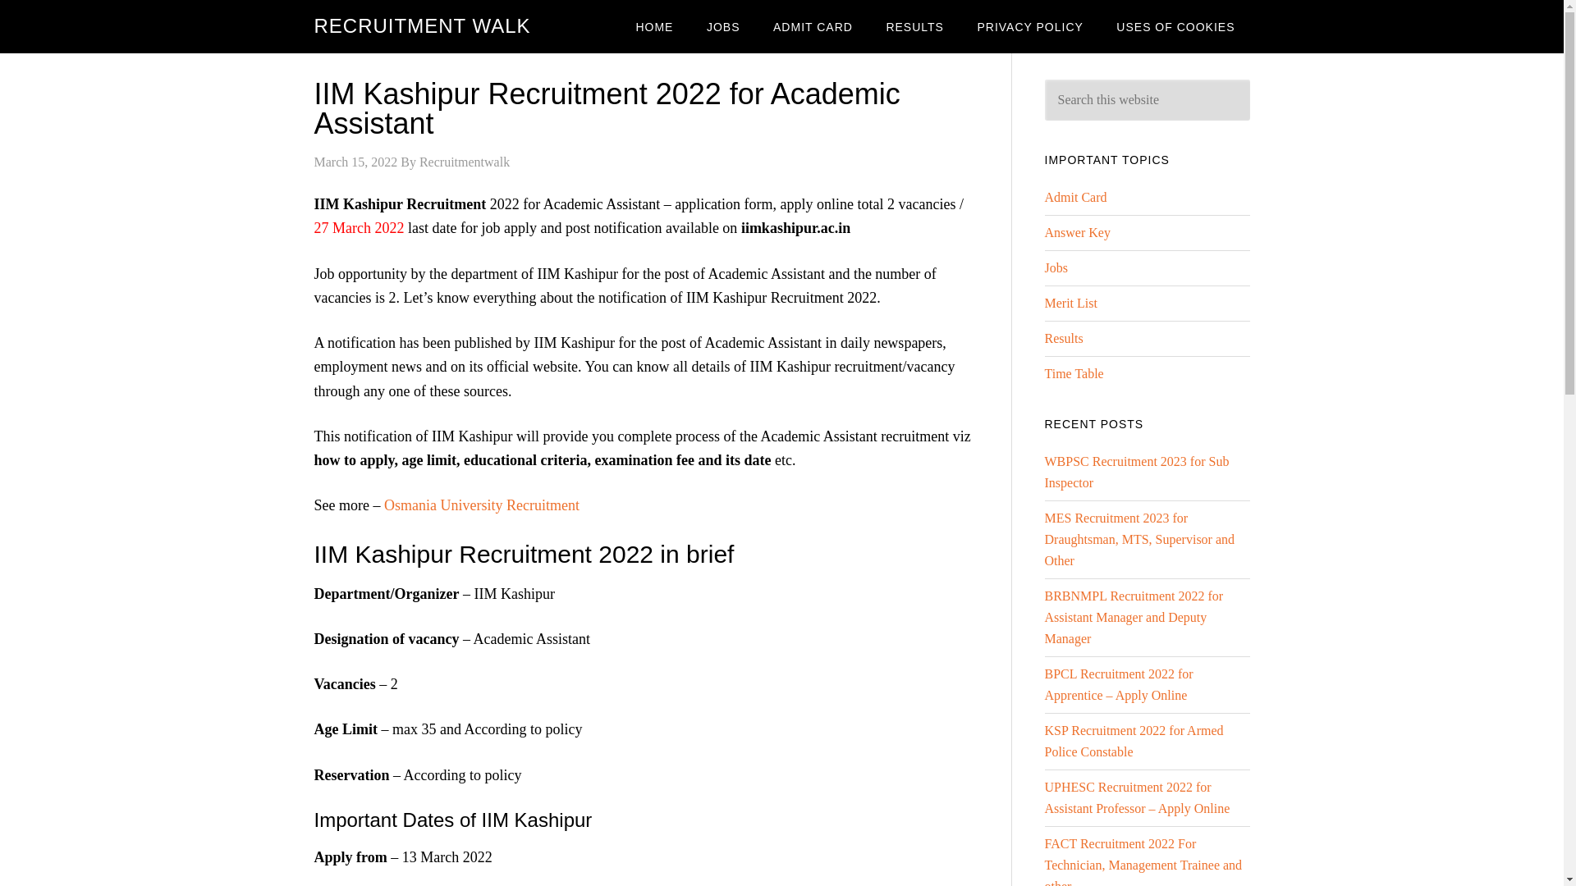 Image resolution: width=1576 pixels, height=886 pixels. What do you see at coordinates (1074, 374) in the screenshot?
I see `Time Table` at bounding box center [1074, 374].